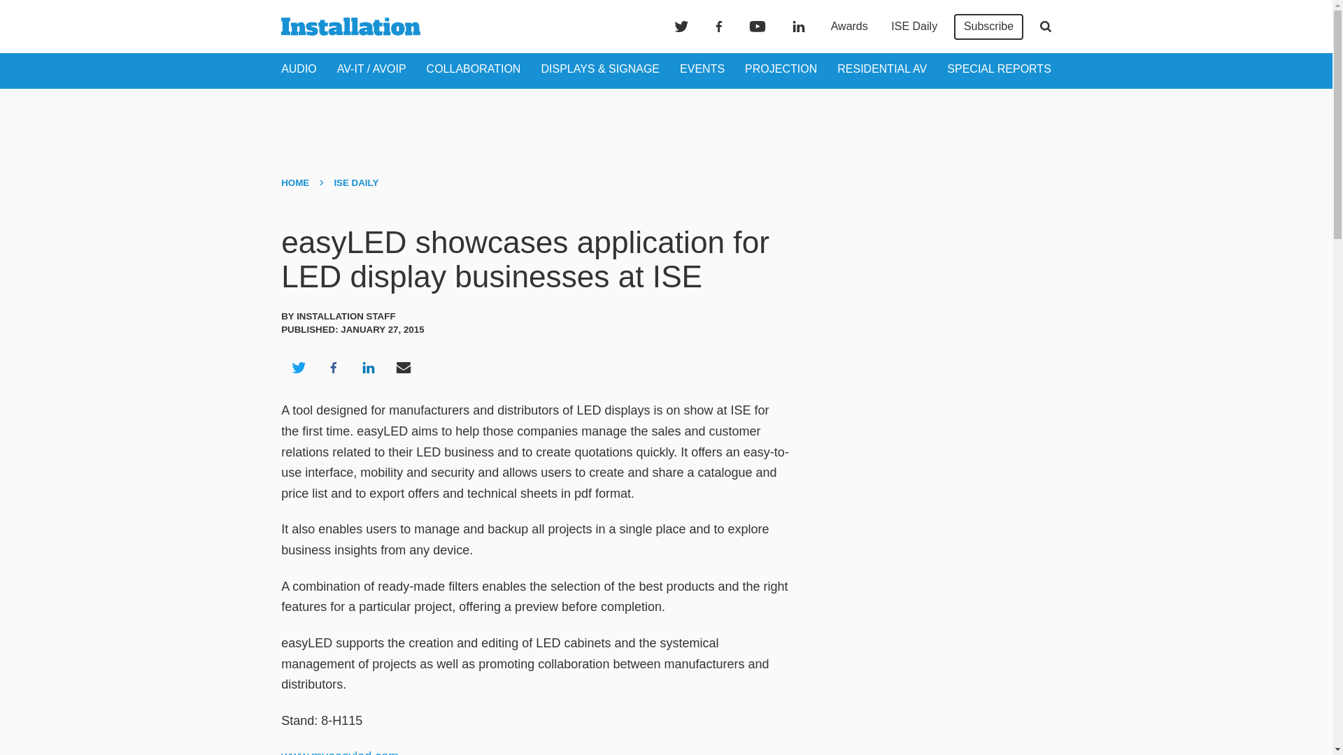 The height and width of the screenshot is (755, 1343). Describe the element at coordinates (299, 69) in the screenshot. I see `AUDIO` at that location.